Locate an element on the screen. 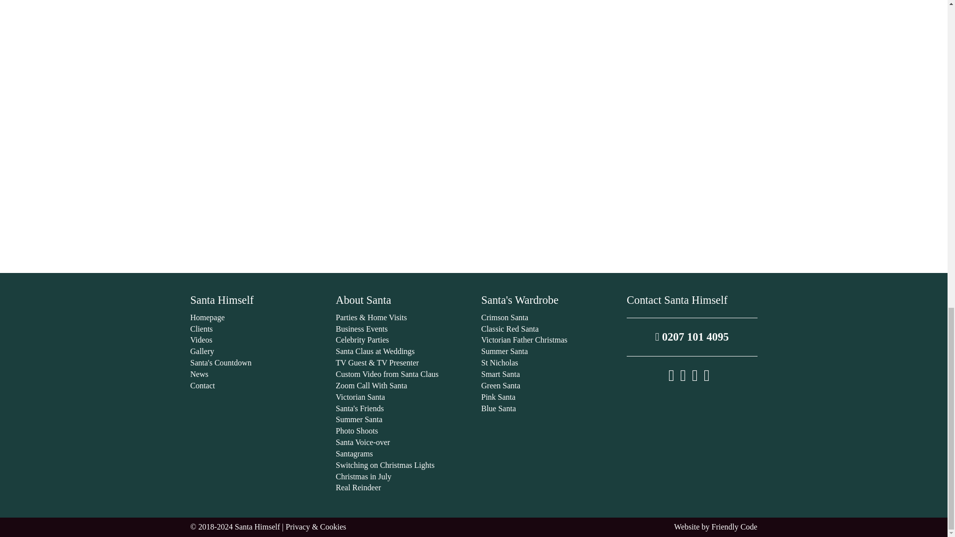 The height and width of the screenshot is (537, 955). Ideal World TV is located at coordinates (474, 209).